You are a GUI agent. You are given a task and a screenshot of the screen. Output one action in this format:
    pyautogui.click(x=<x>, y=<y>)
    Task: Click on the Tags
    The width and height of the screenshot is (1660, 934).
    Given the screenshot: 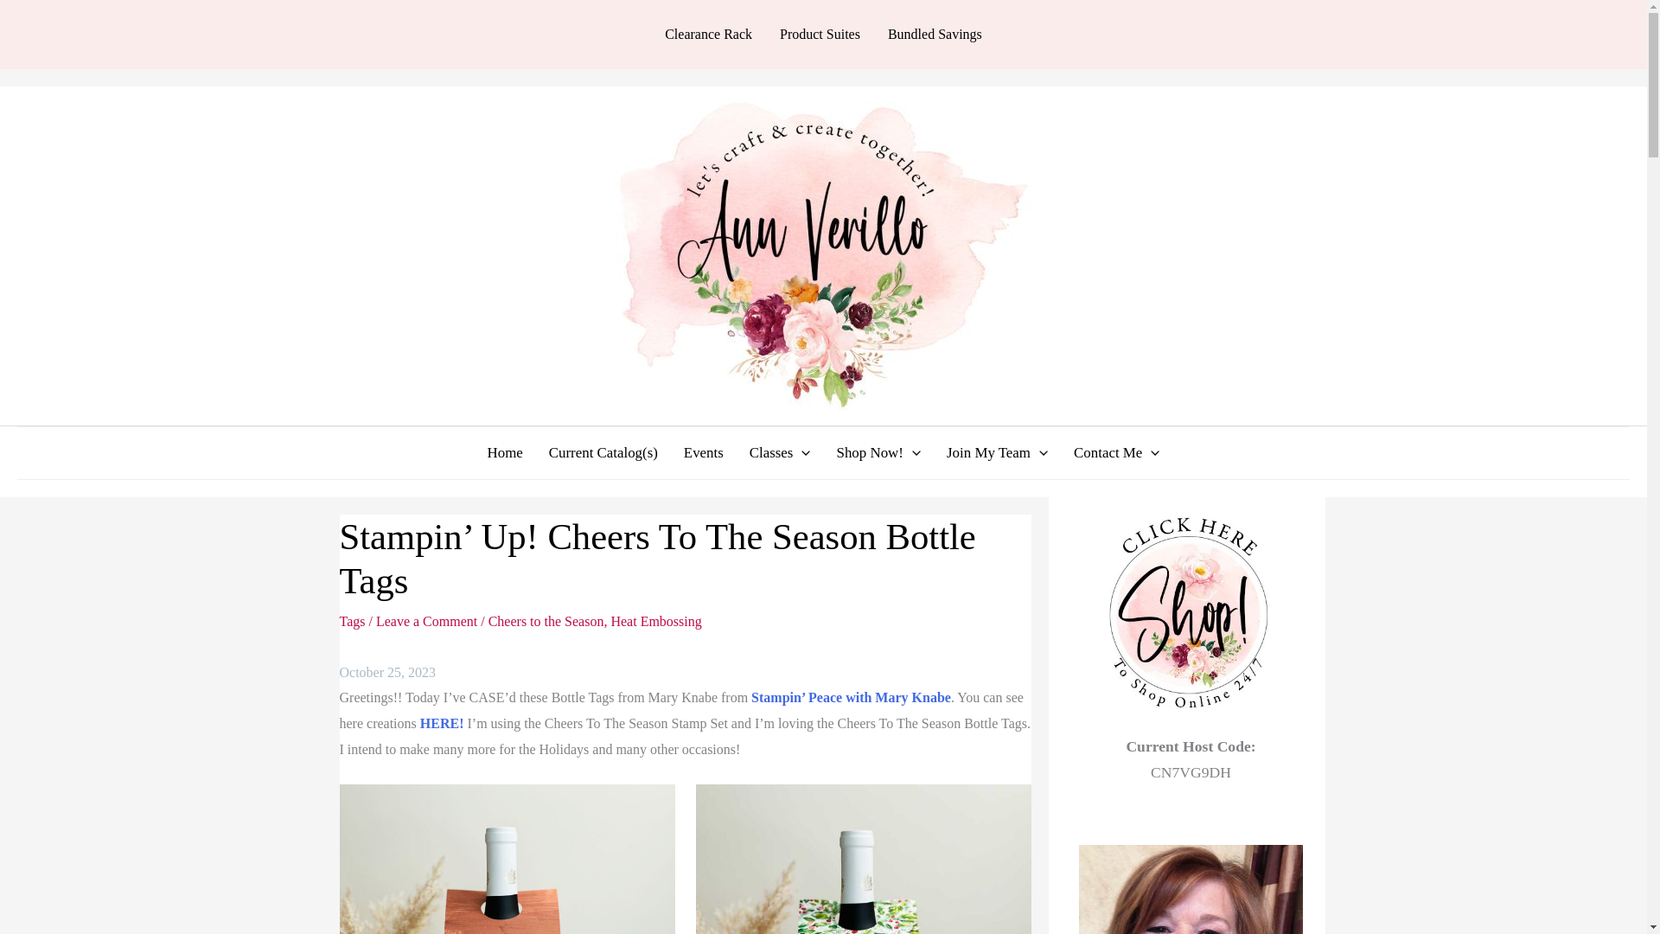 What is the action you would take?
    pyautogui.click(x=351, y=621)
    